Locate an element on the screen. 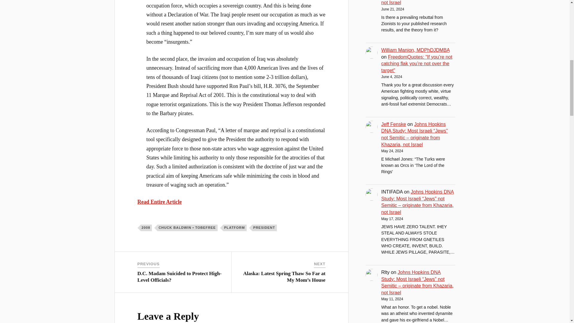 This screenshot has height=323, width=574. William Manion, MDPhDJDMBA is located at coordinates (415, 50).